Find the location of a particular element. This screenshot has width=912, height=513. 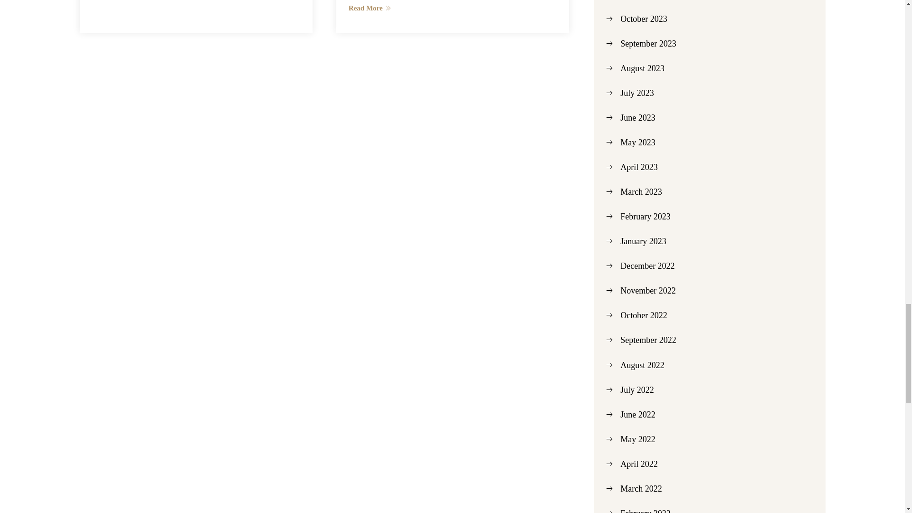

Read More is located at coordinates (452, 8).